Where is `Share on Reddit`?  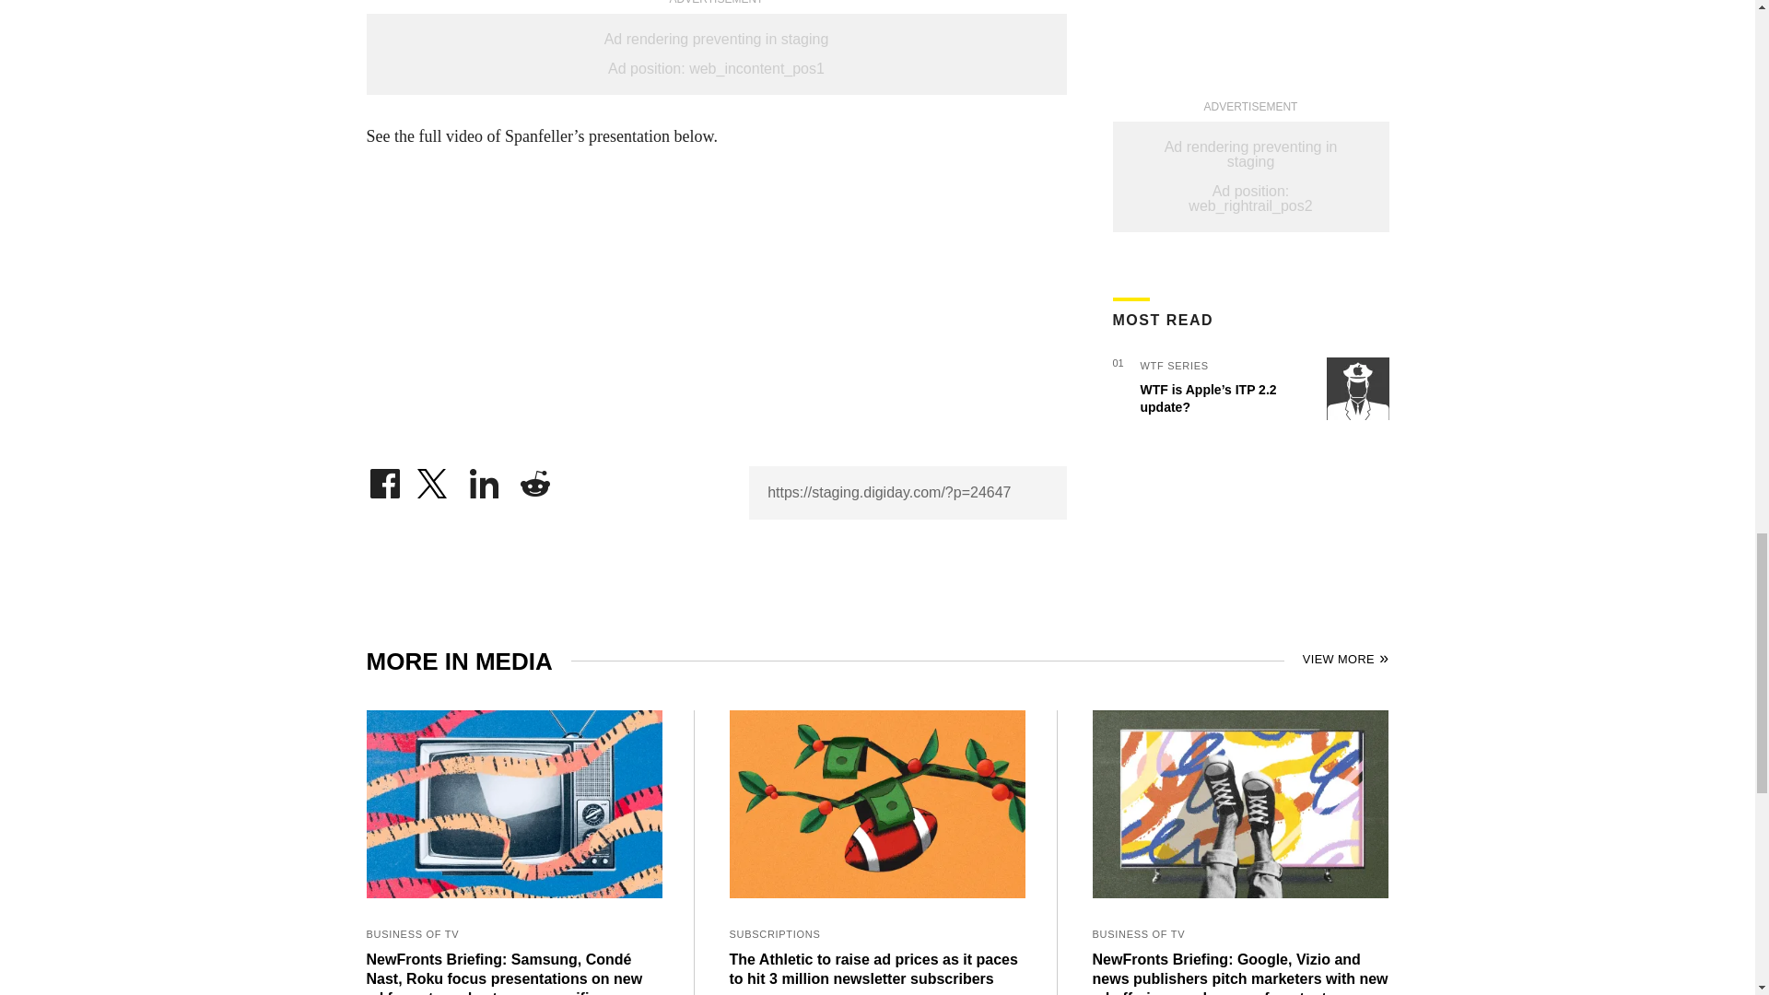
Share on Reddit is located at coordinates (534, 479).